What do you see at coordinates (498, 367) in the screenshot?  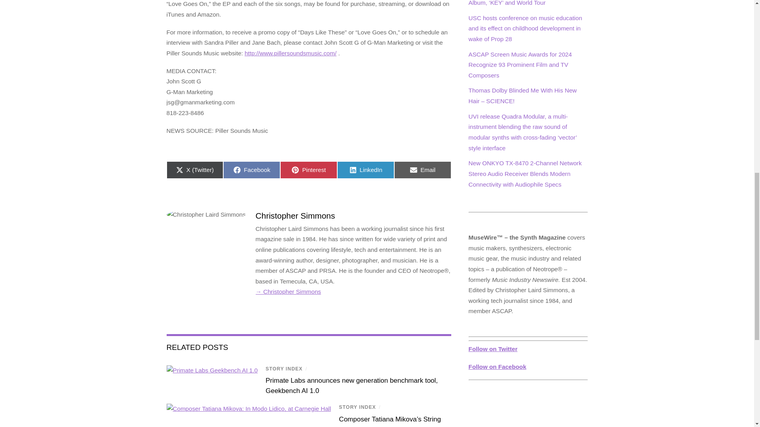 I see `Christopher Simmons` at bounding box center [498, 367].